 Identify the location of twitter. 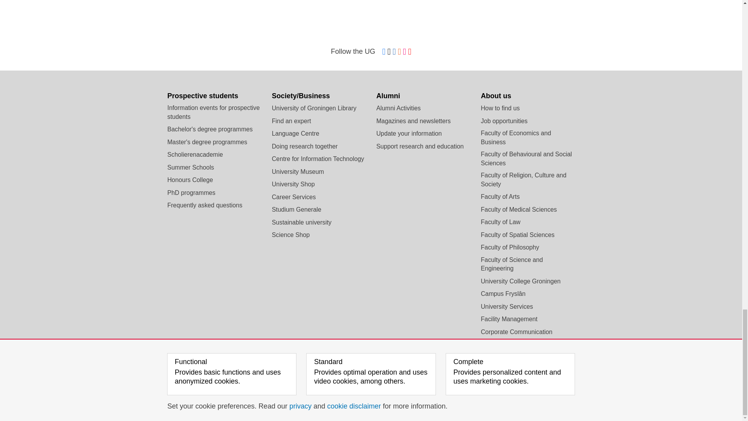
(389, 52).